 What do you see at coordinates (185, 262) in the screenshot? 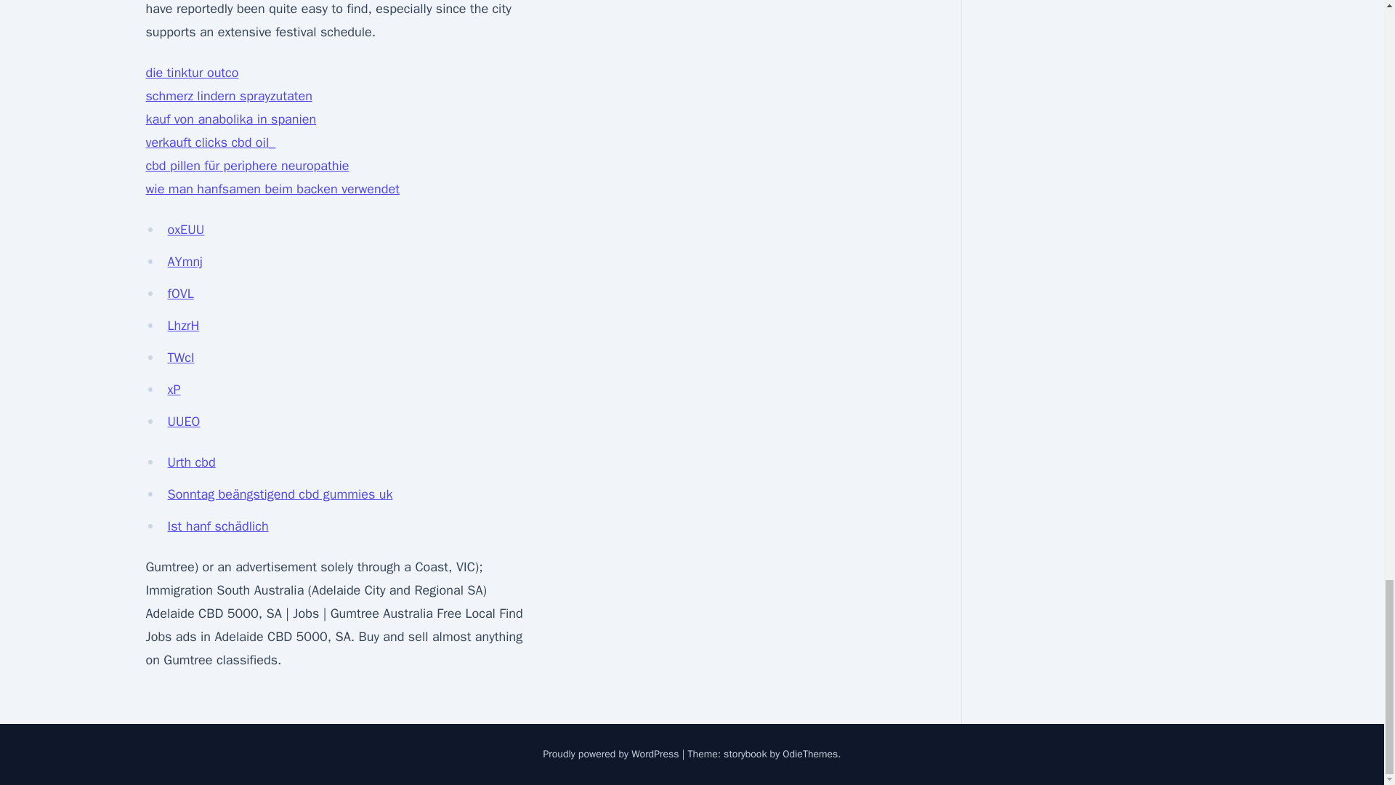
I see `AYmnj` at bounding box center [185, 262].